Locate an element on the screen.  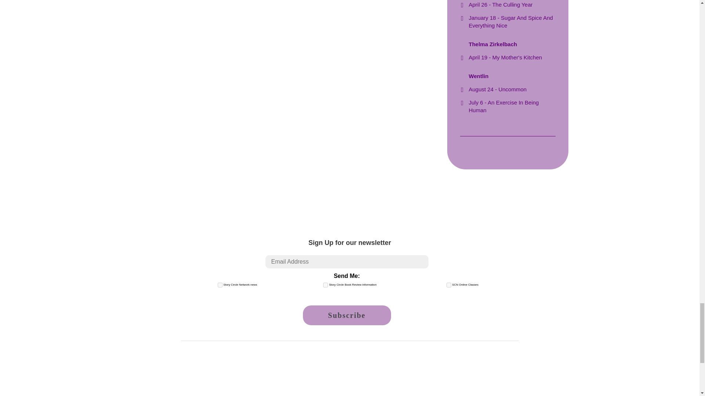
Story Circle Book Review information is located at coordinates (325, 285).